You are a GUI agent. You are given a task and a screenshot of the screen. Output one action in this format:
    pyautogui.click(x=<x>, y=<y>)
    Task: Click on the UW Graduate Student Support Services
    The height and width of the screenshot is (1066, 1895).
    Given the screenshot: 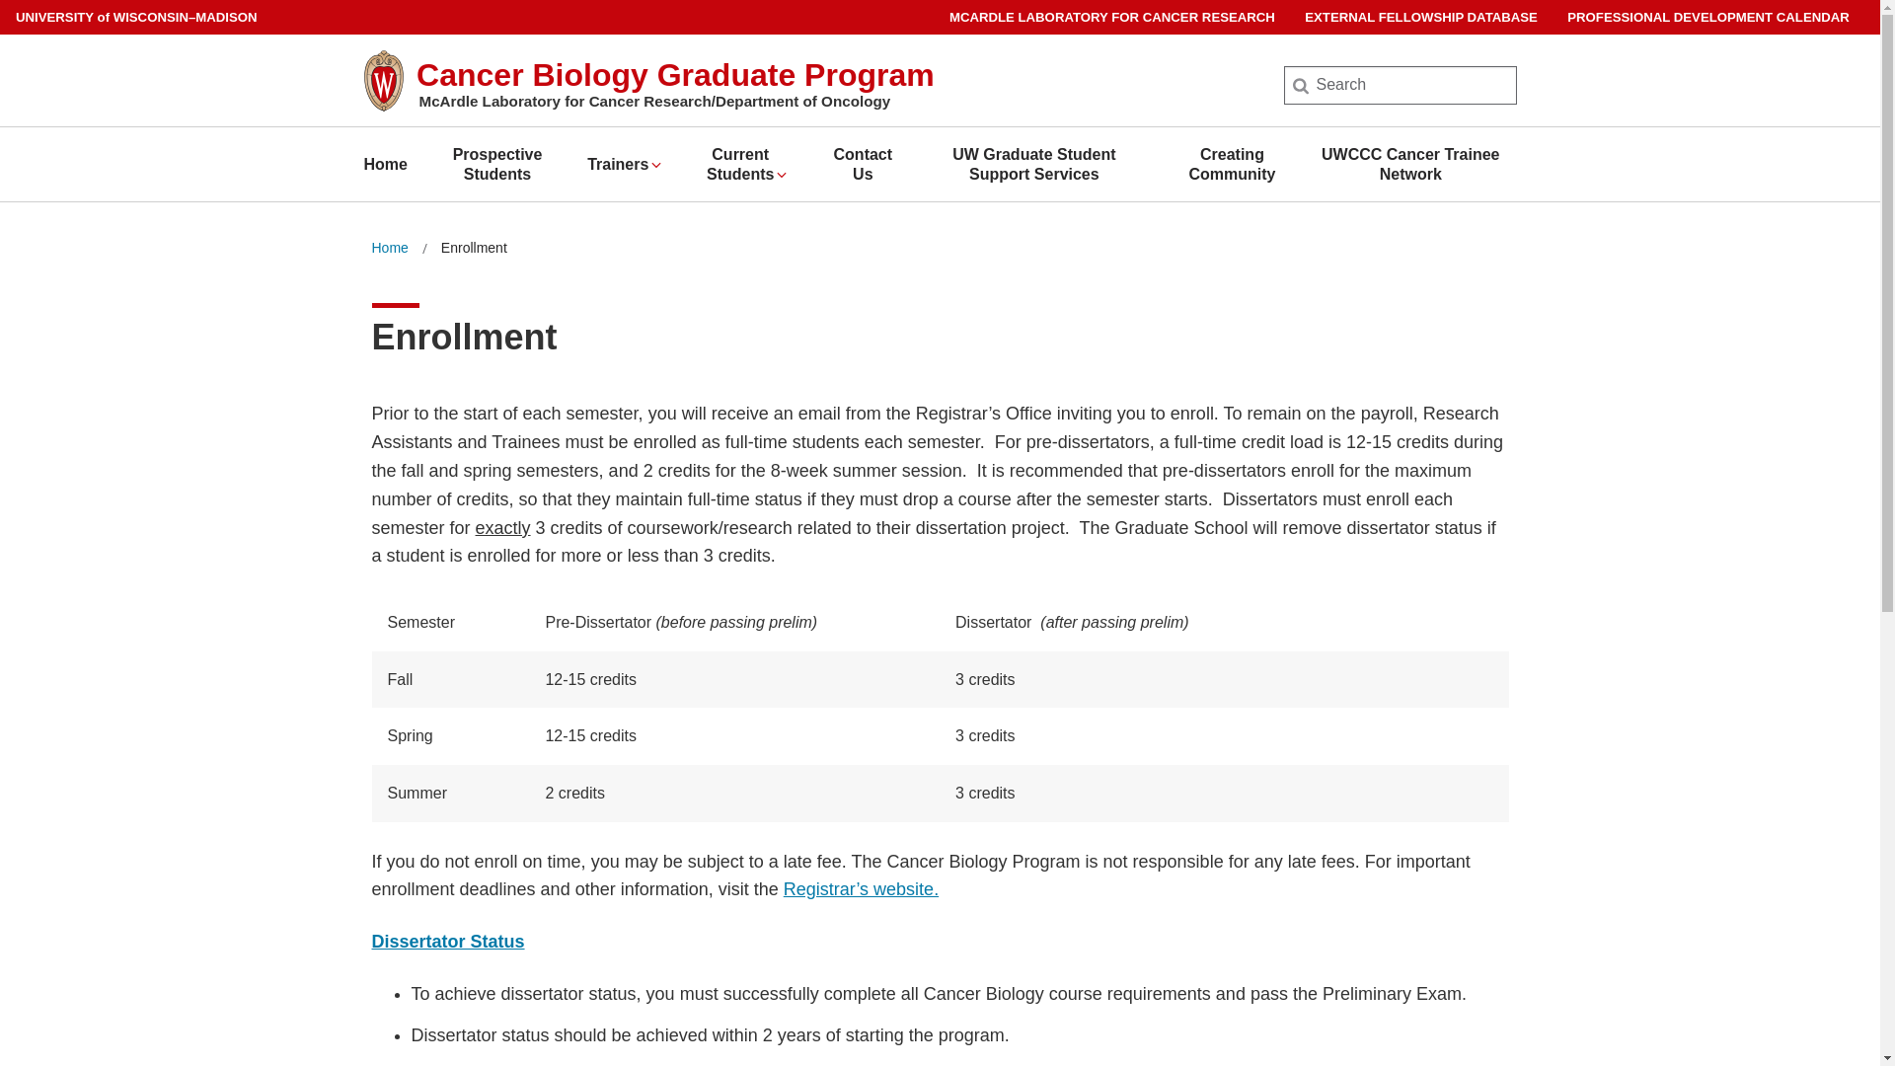 What is the action you would take?
    pyautogui.click(x=1034, y=164)
    